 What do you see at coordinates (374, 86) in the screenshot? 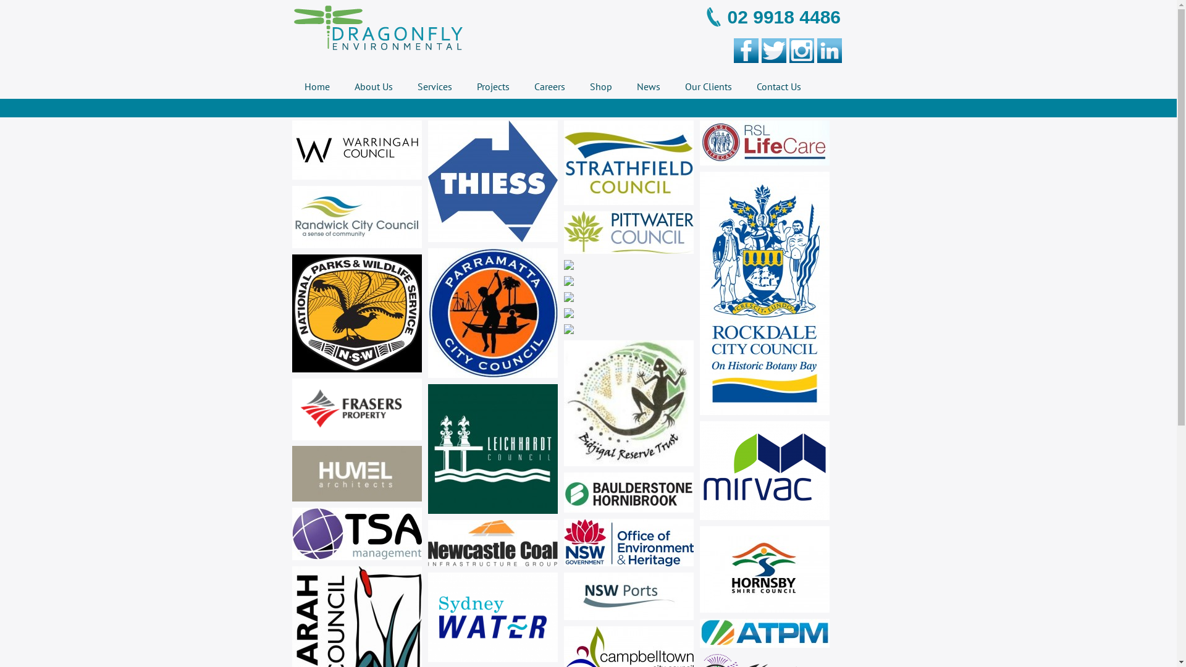
I see `About Us` at bounding box center [374, 86].